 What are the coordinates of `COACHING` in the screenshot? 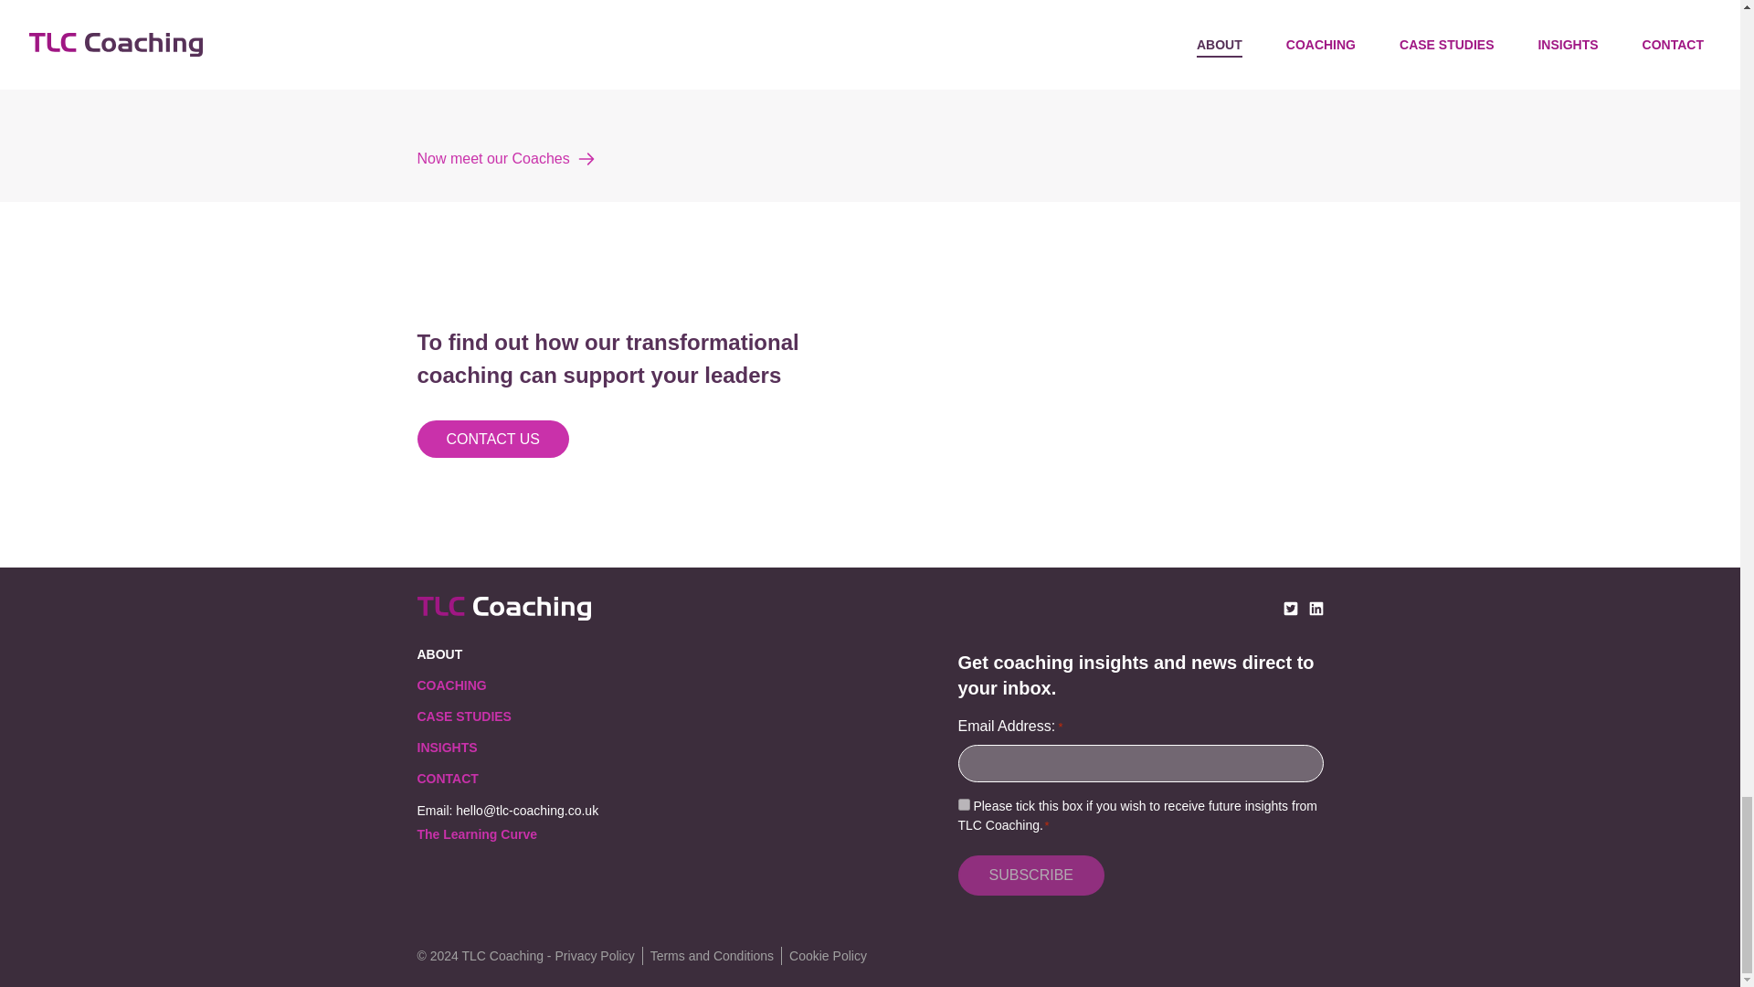 It's located at (451, 685).